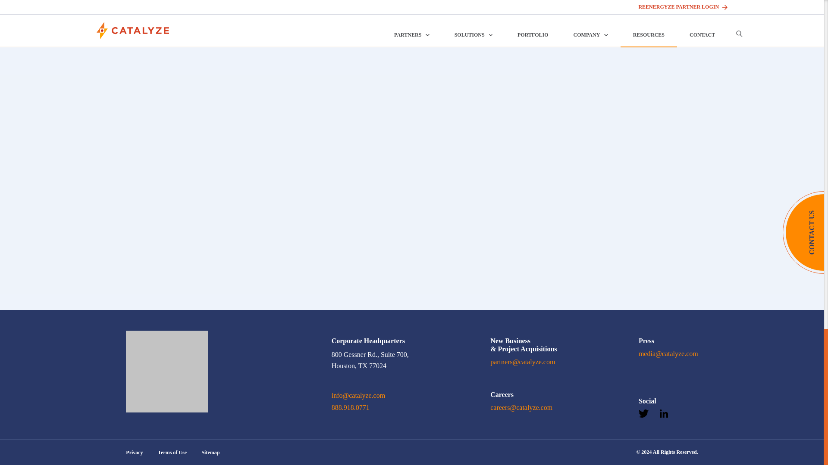 The width and height of the screenshot is (828, 465). What do you see at coordinates (172, 453) in the screenshot?
I see `Catalyze Terms of Use` at bounding box center [172, 453].